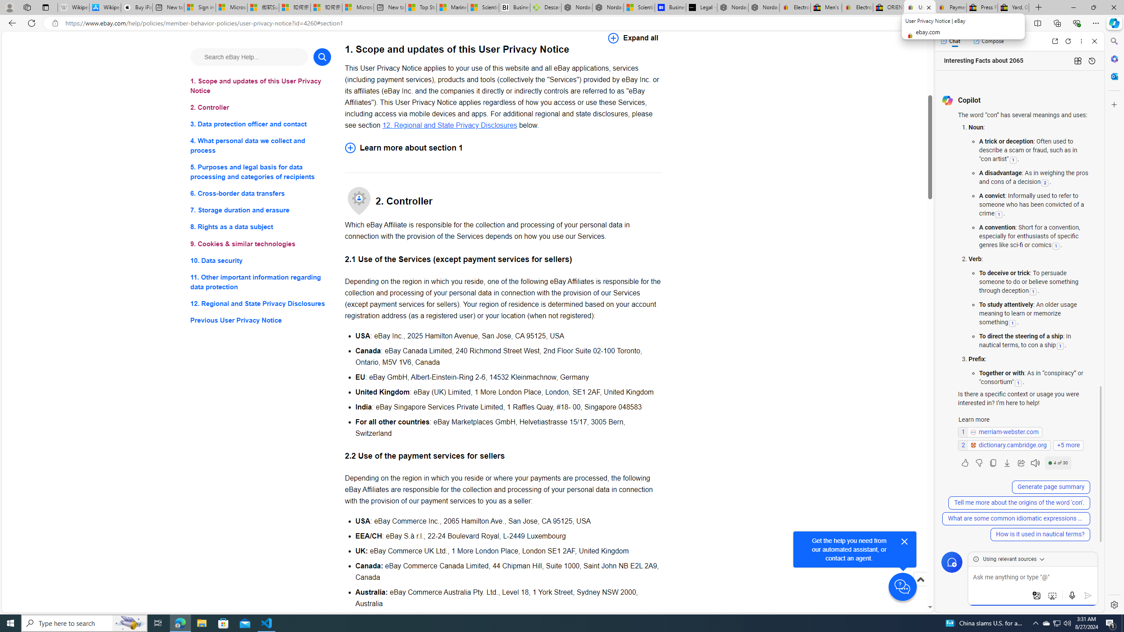 The height and width of the screenshot is (632, 1124). What do you see at coordinates (1013, 7) in the screenshot?
I see `Yard, Garden & Outdoor Living` at bounding box center [1013, 7].